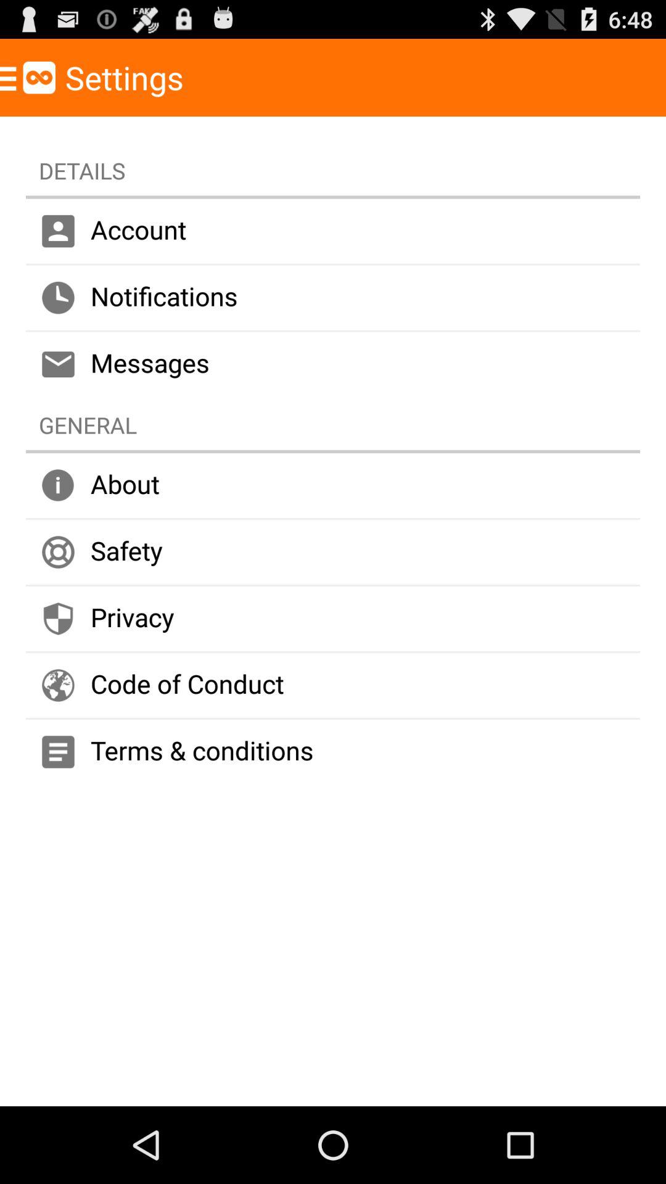 This screenshot has width=666, height=1184. What do you see at coordinates (333, 364) in the screenshot?
I see `press icon above the general icon` at bounding box center [333, 364].